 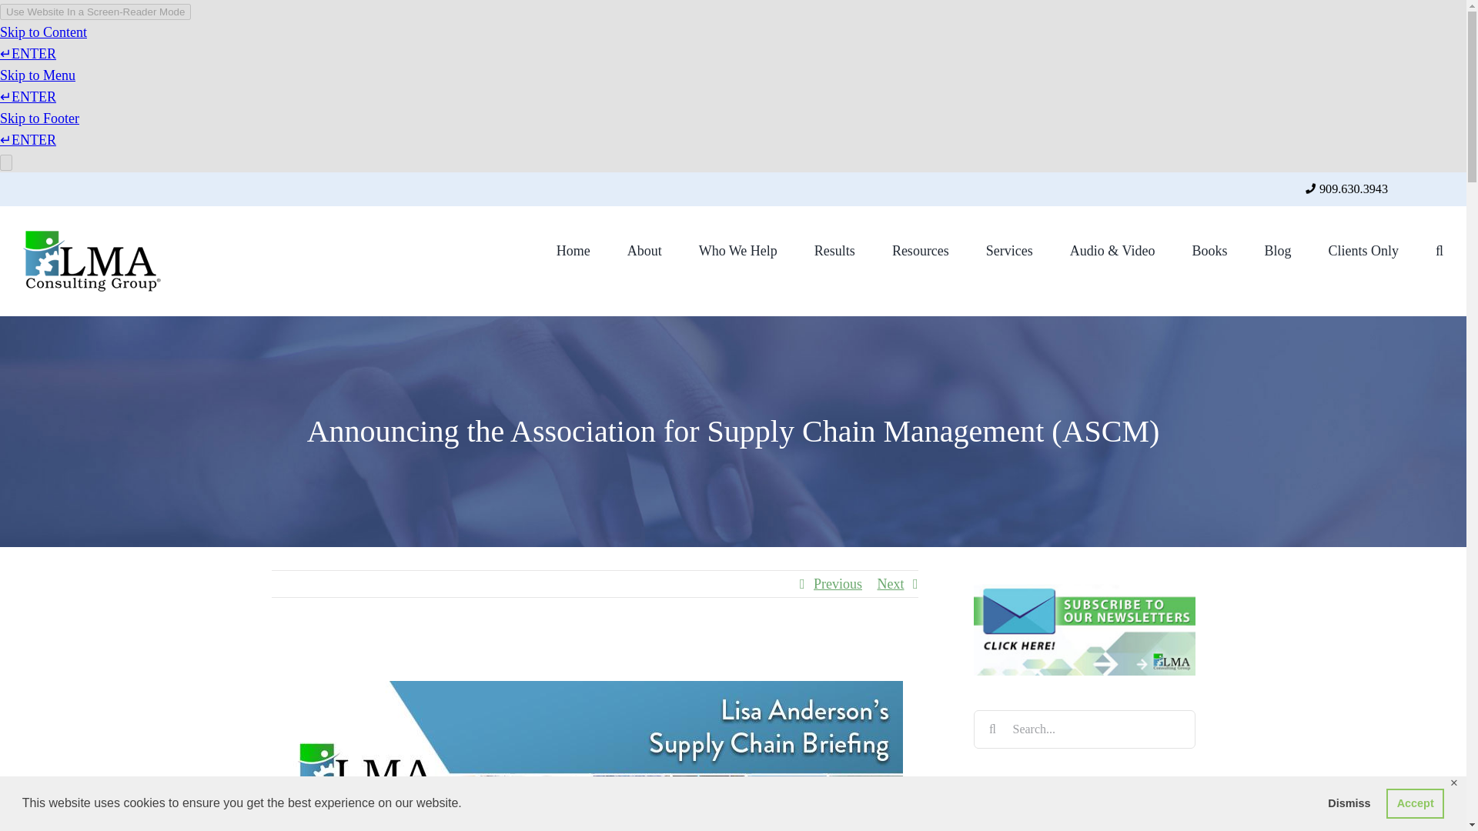 I want to click on Previous, so click(x=838, y=583).